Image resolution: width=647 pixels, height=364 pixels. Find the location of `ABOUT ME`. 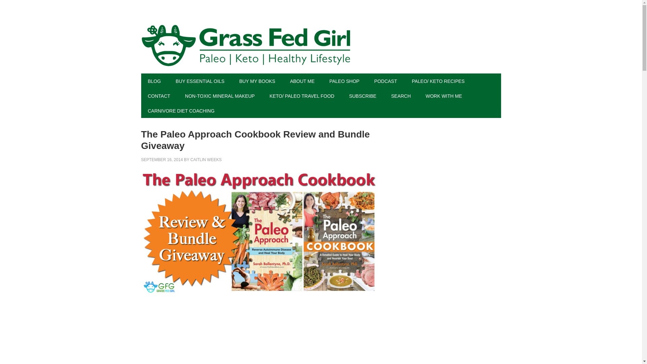

ABOUT ME is located at coordinates (302, 81).